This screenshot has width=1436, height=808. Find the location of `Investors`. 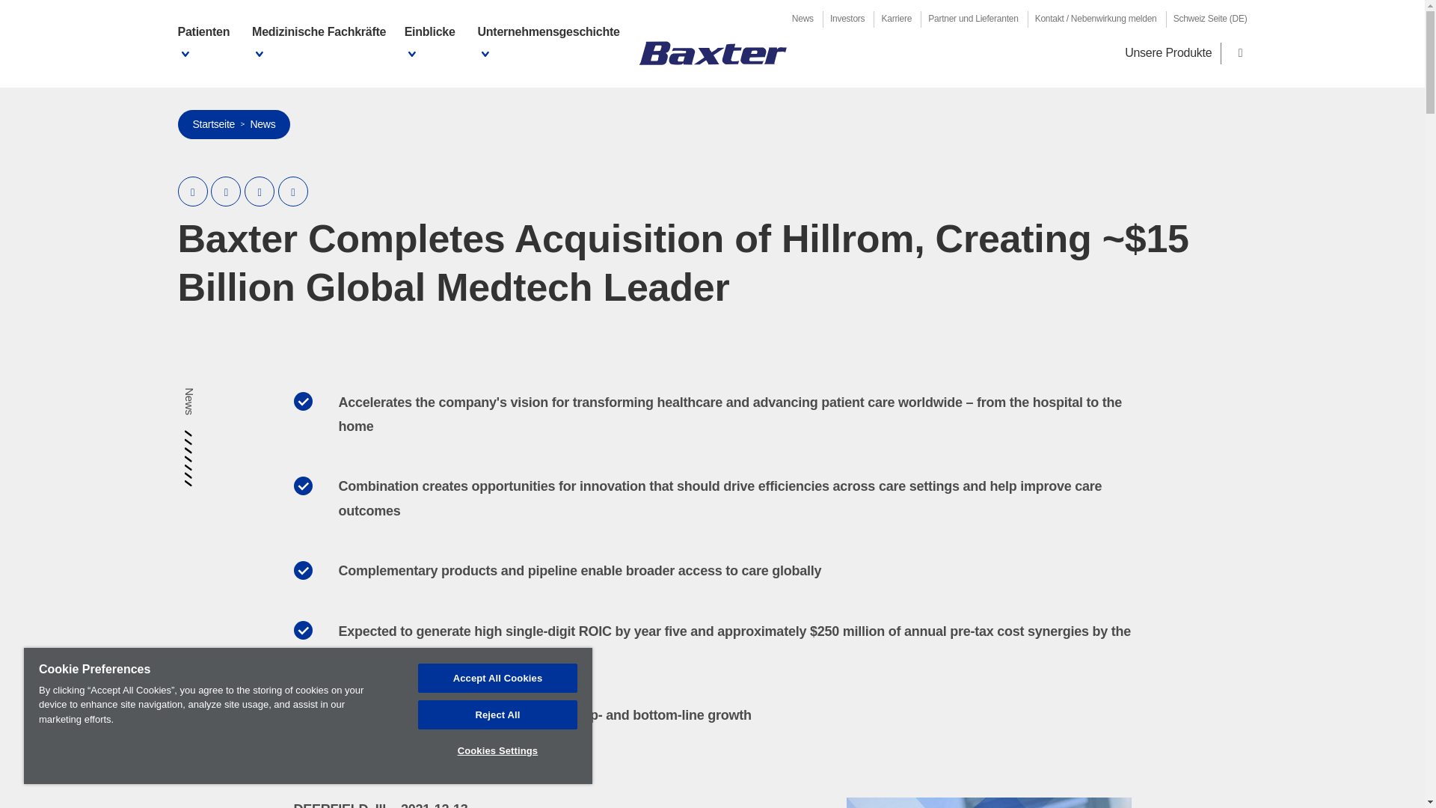

Investors is located at coordinates (847, 19).